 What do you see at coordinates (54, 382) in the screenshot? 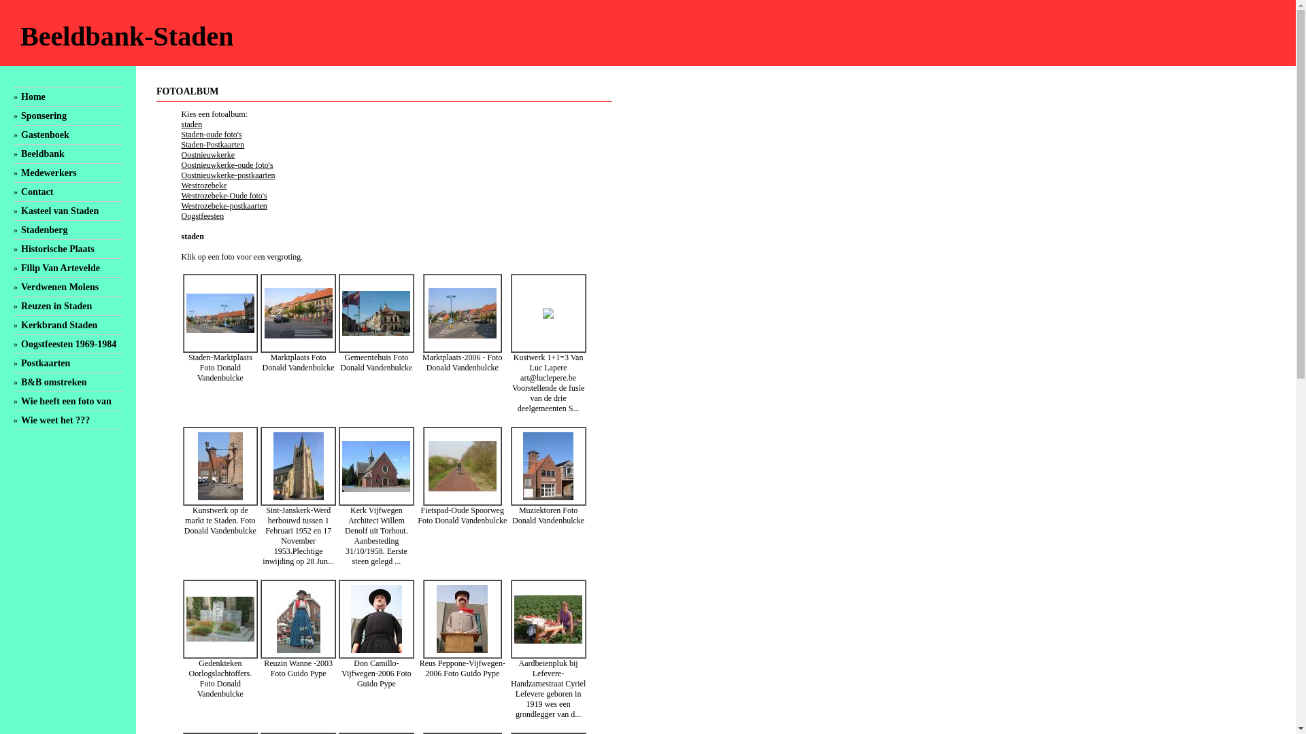
I see `B&B omstreken` at bounding box center [54, 382].